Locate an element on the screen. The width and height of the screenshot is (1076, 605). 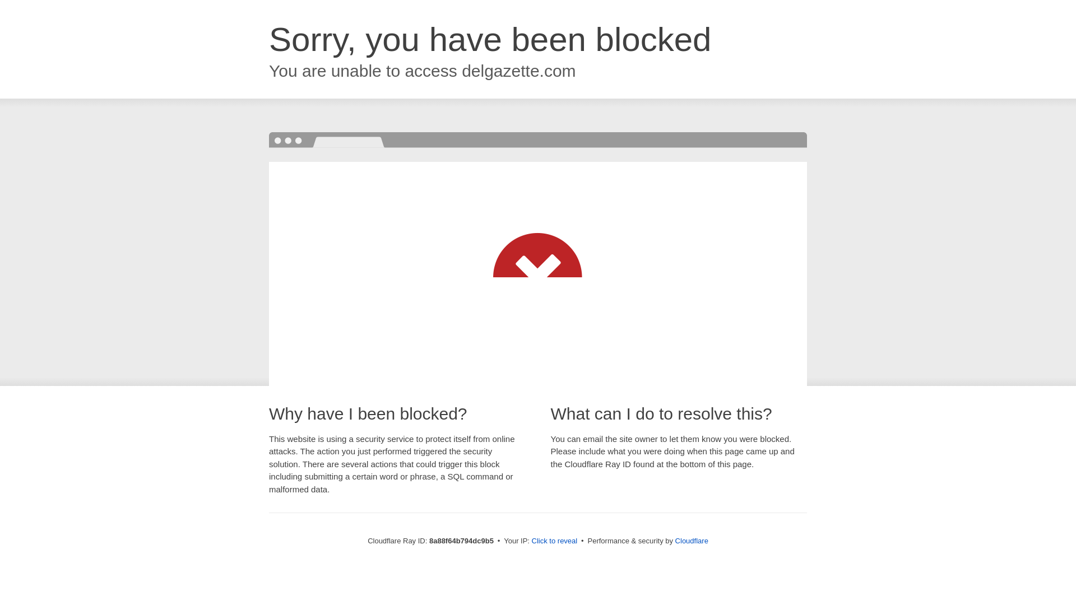
Cloudflare is located at coordinates (692, 541).